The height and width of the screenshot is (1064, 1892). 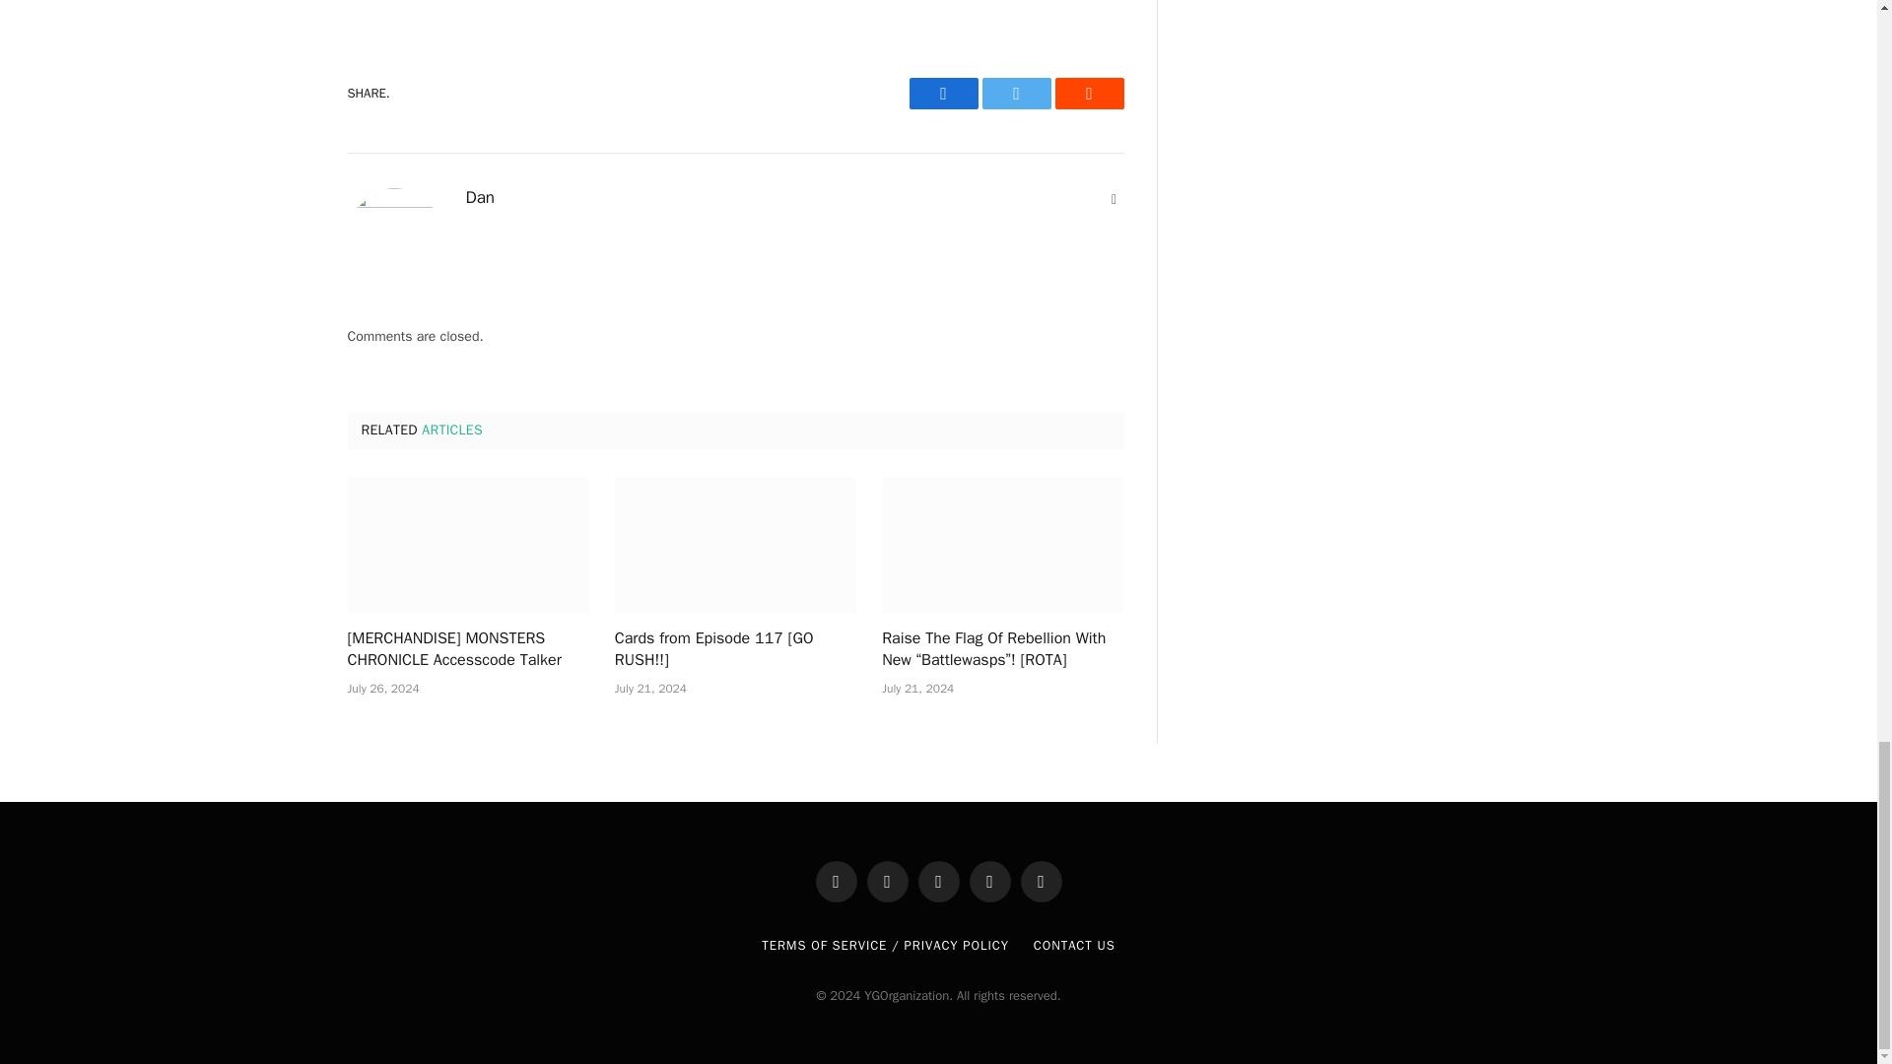 What do you see at coordinates (1088, 93) in the screenshot?
I see `Share on Reddit` at bounding box center [1088, 93].